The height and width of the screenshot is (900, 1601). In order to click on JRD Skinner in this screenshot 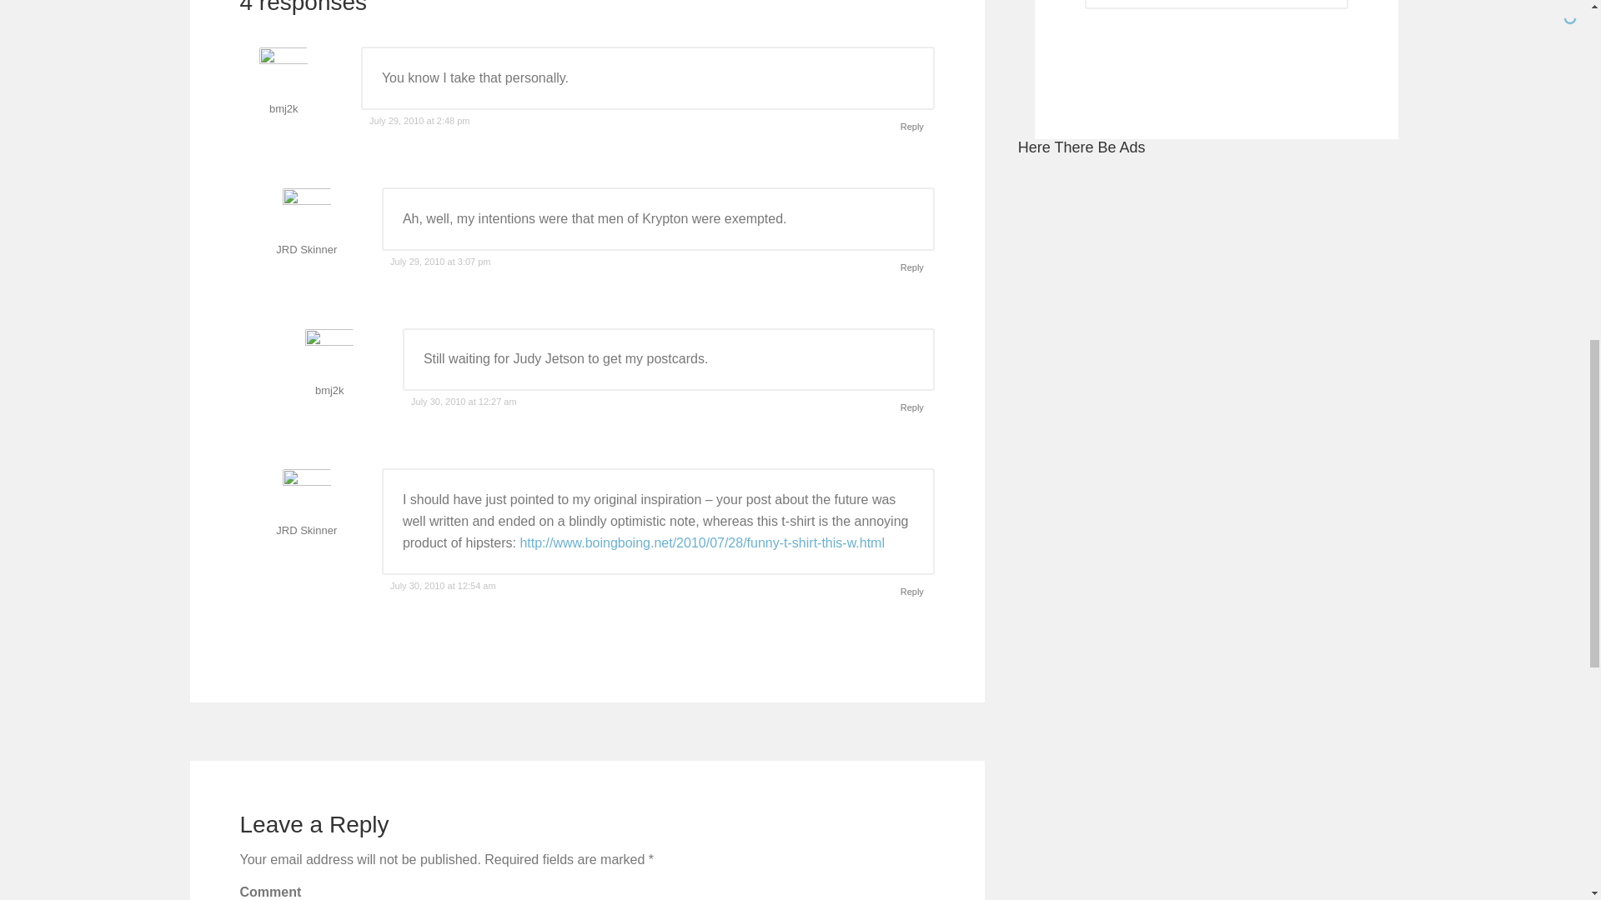, I will do `click(305, 248)`.